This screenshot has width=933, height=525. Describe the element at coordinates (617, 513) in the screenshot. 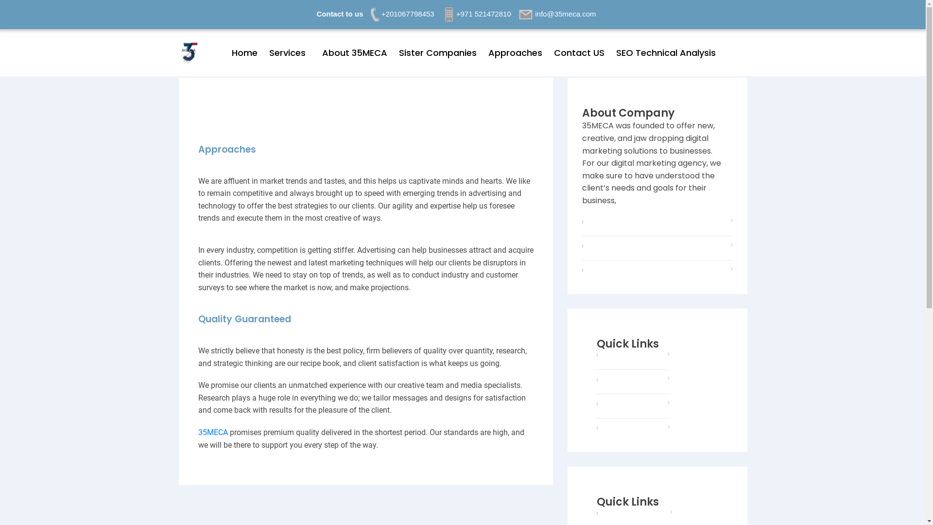

I see `About US` at that location.